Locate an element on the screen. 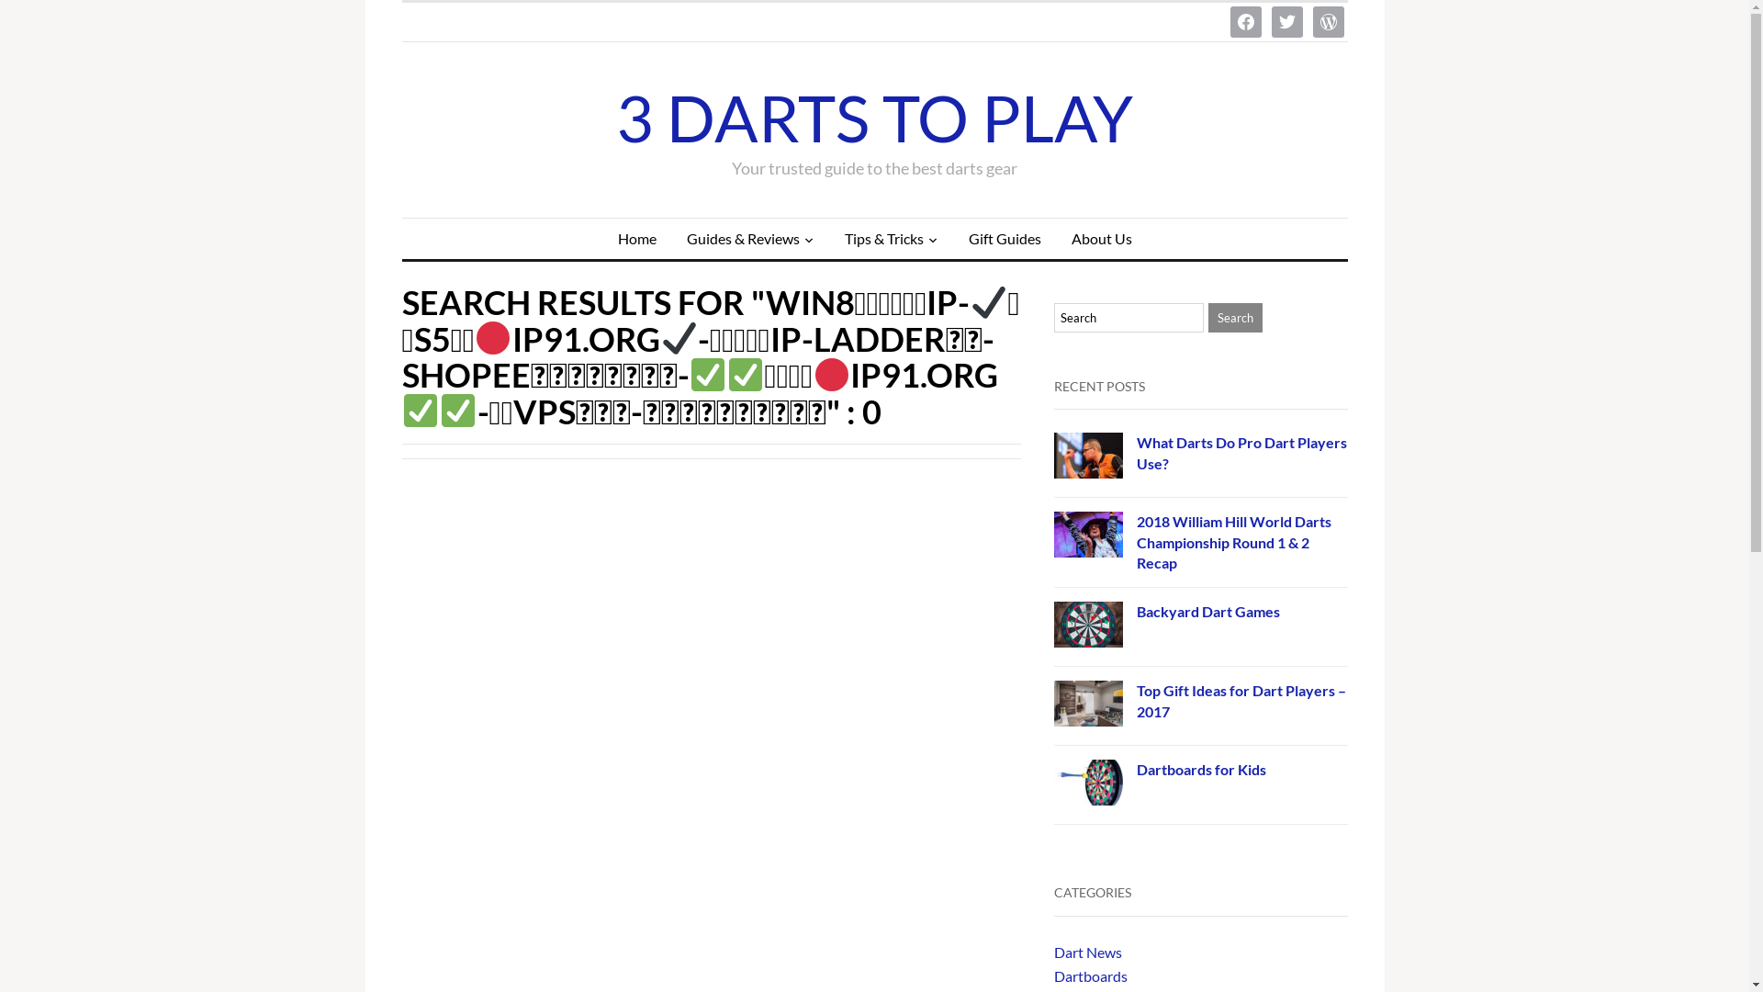 The width and height of the screenshot is (1763, 992). Dartboards for Kids is located at coordinates (1201, 770).